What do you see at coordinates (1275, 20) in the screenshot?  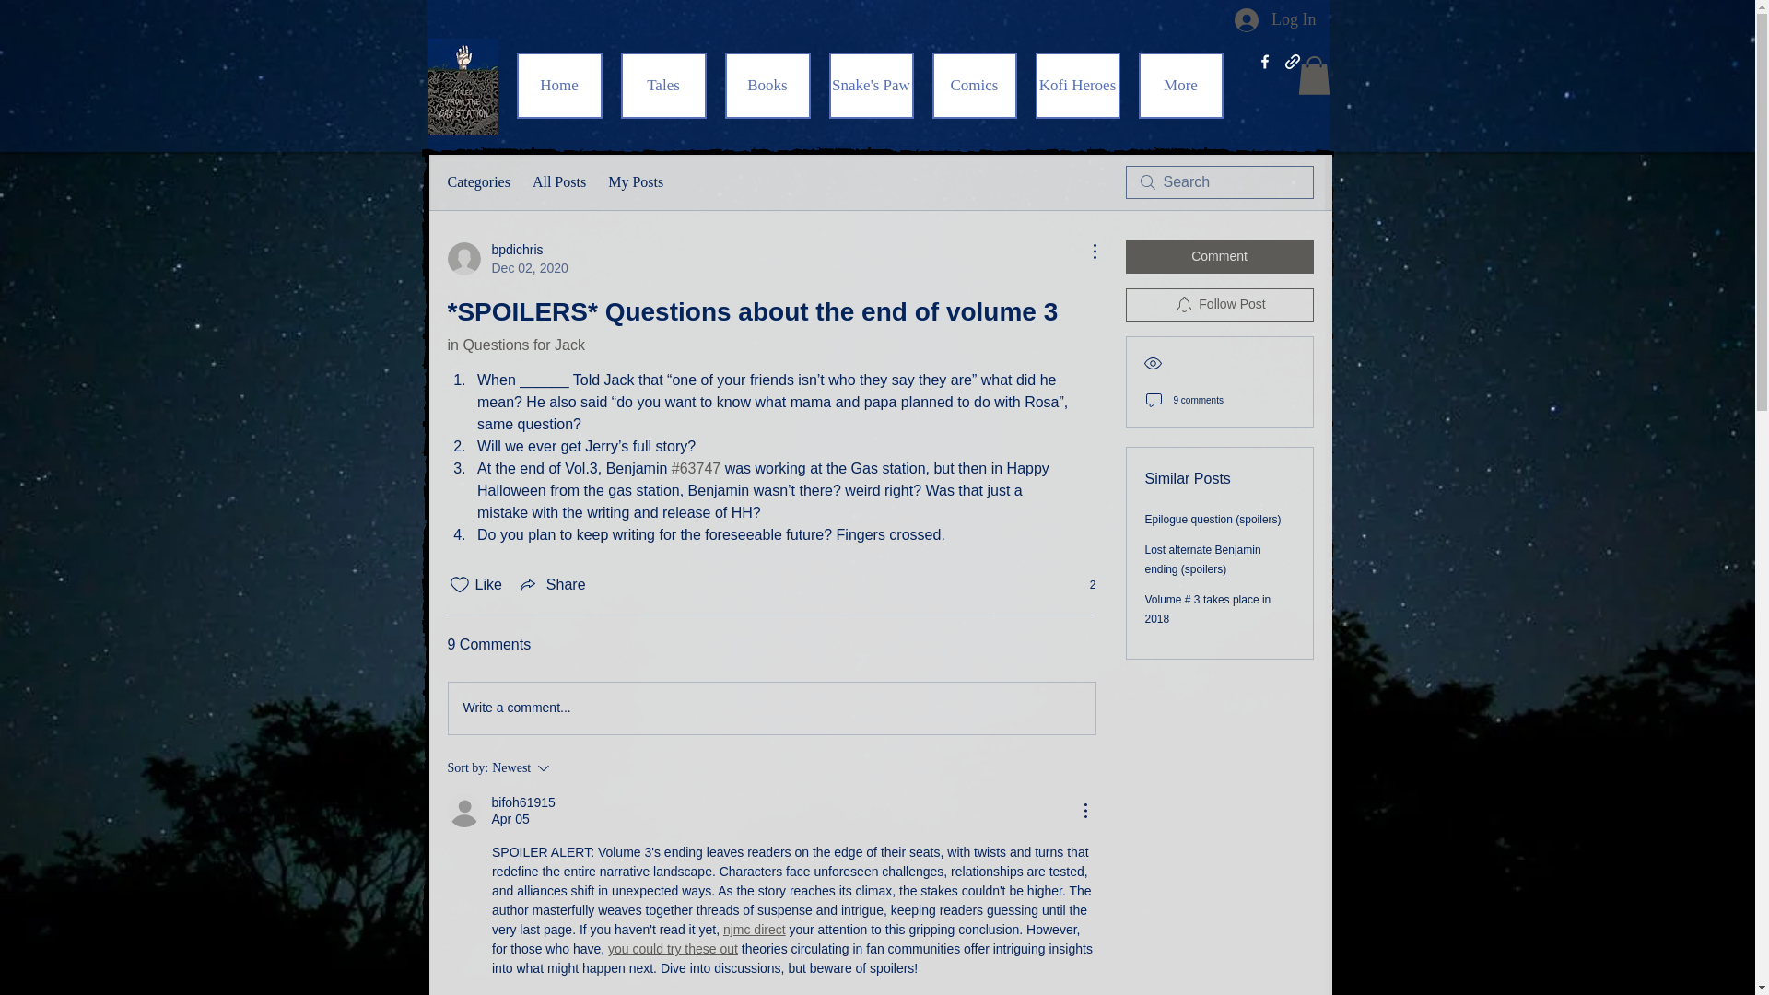 I see `Log In` at bounding box center [1275, 20].